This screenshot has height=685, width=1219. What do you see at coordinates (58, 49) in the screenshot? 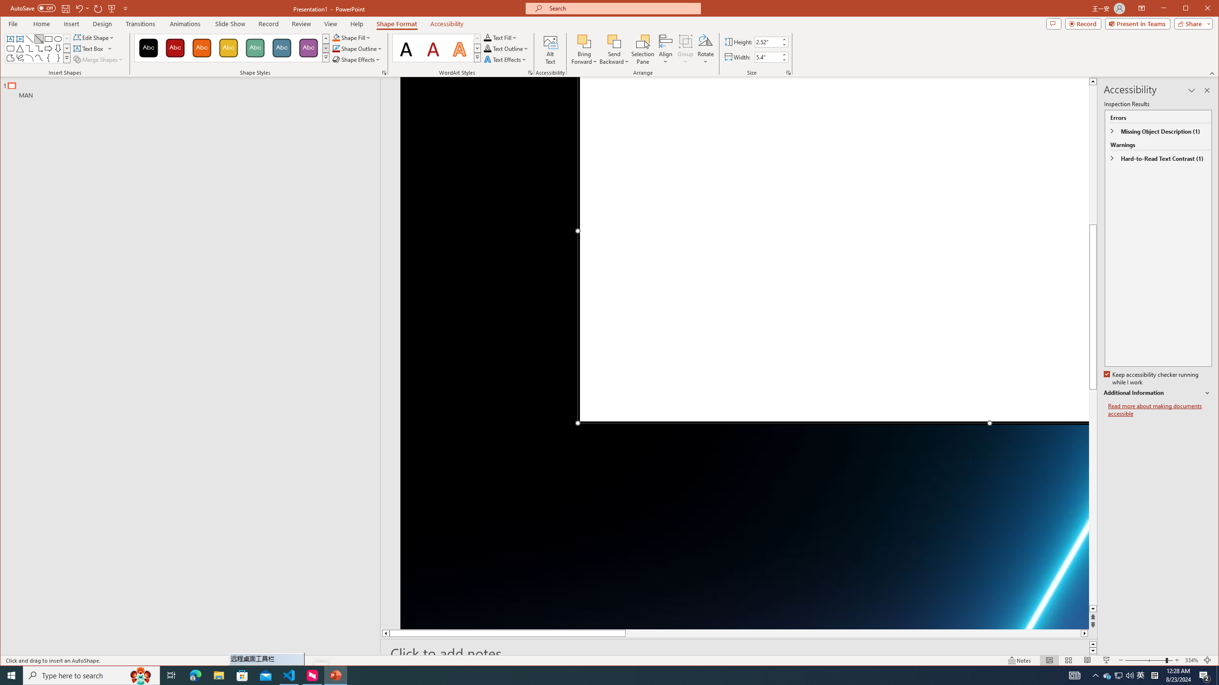
I see `Arrow: Down` at bounding box center [58, 49].